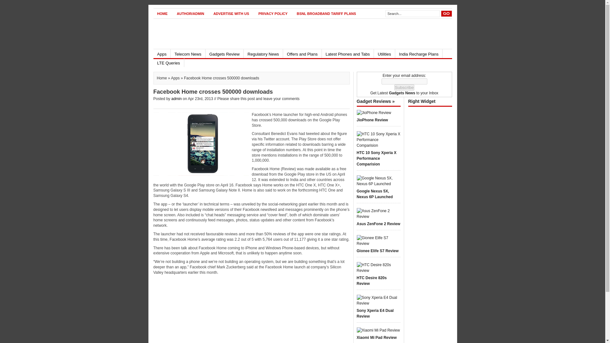 The width and height of the screenshot is (610, 343). Describe the element at coordinates (446, 13) in the screenshot. I see `GO` at that location.